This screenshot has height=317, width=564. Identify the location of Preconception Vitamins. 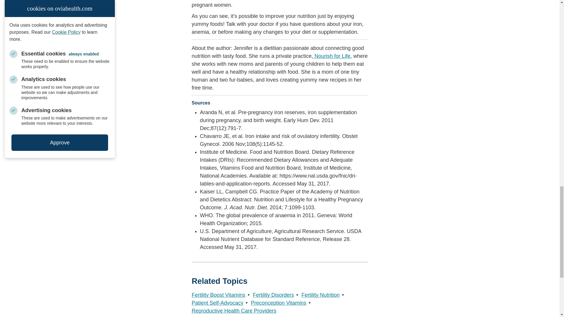
(278, 303).